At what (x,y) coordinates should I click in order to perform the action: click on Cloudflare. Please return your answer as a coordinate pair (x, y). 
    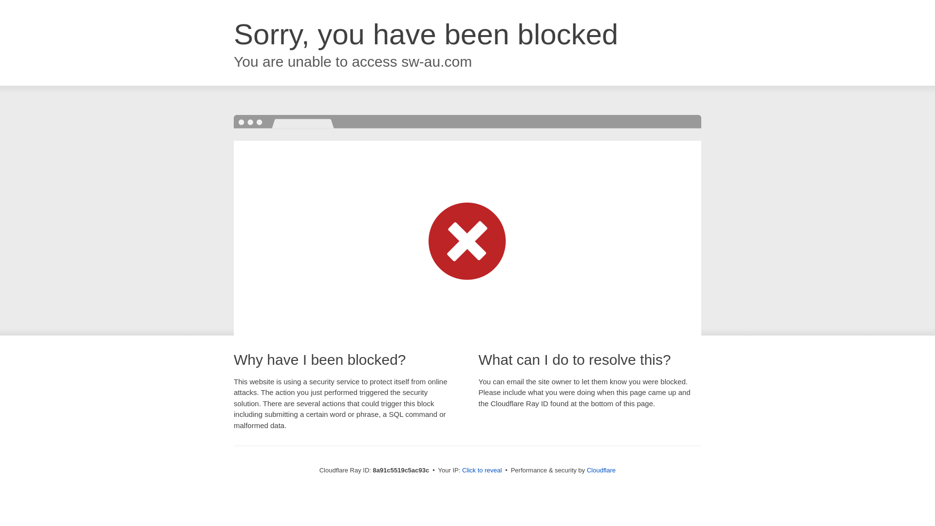
    Looking at the image, I should click on (601, 470).